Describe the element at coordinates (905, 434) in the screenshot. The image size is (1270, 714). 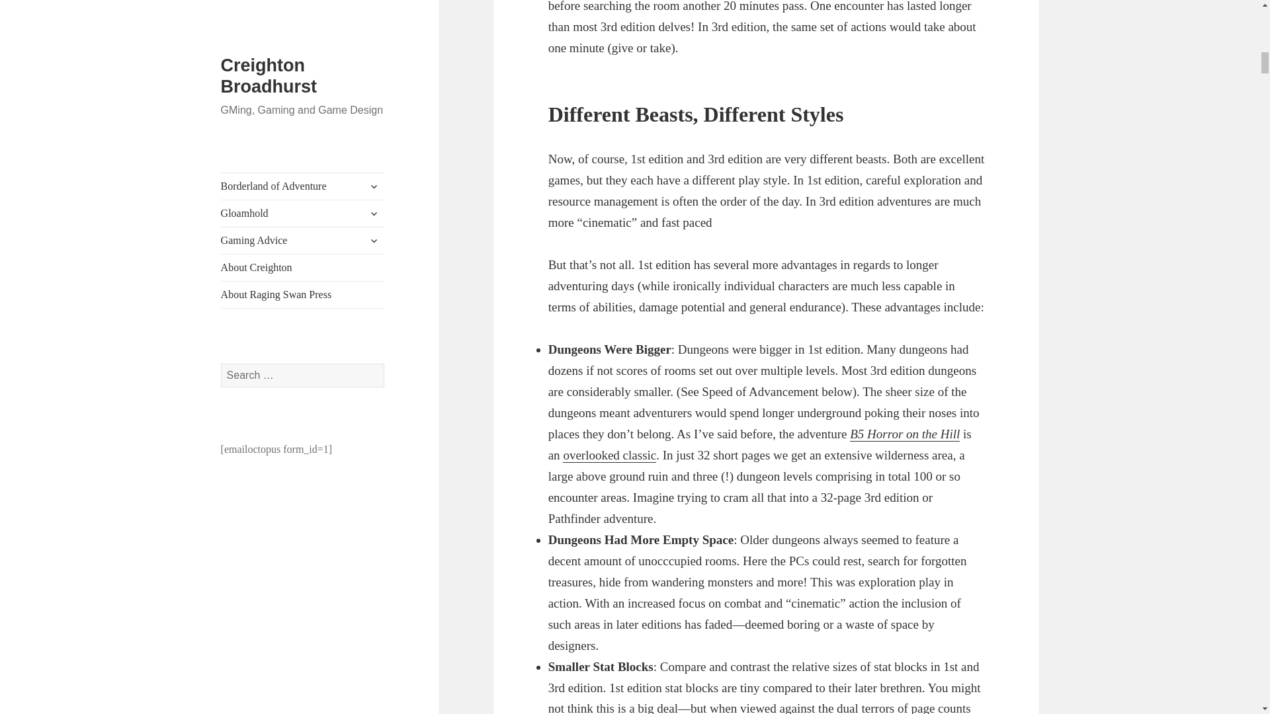
I see `B5 Horror on the Hill` at that location.